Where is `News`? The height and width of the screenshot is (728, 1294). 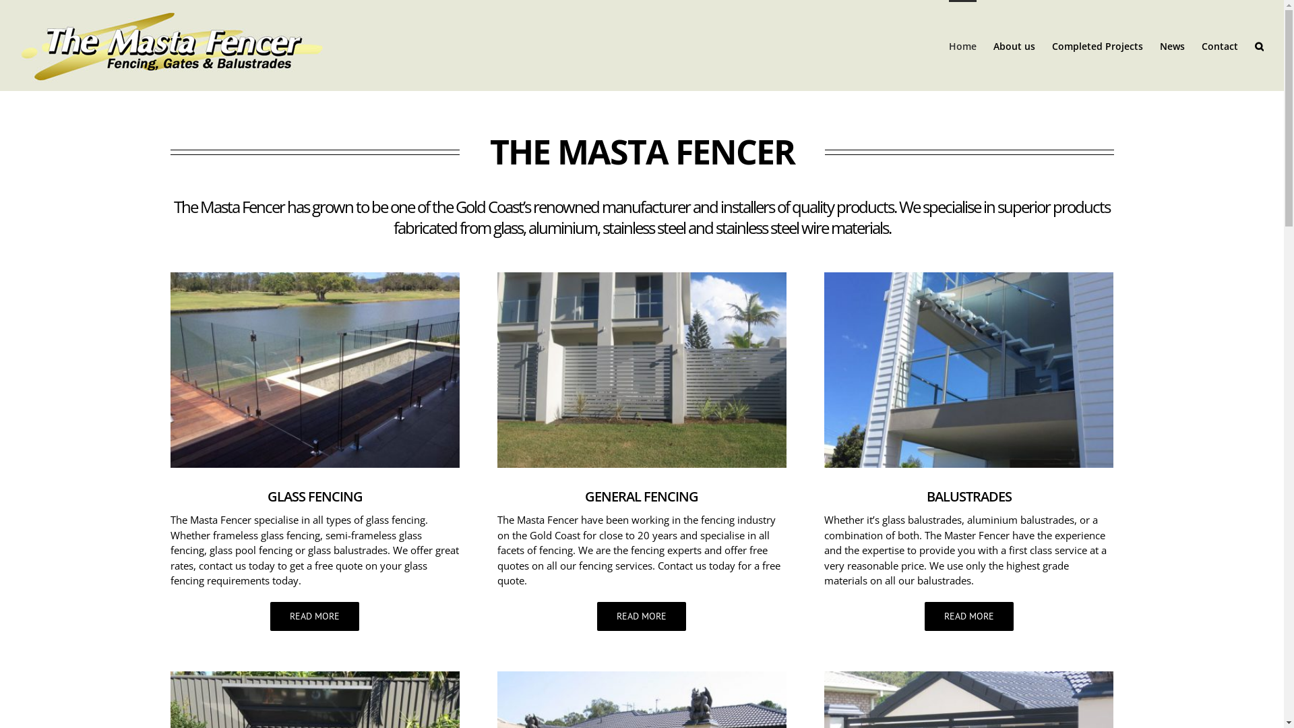
News is located at coordinates (1173, 46).